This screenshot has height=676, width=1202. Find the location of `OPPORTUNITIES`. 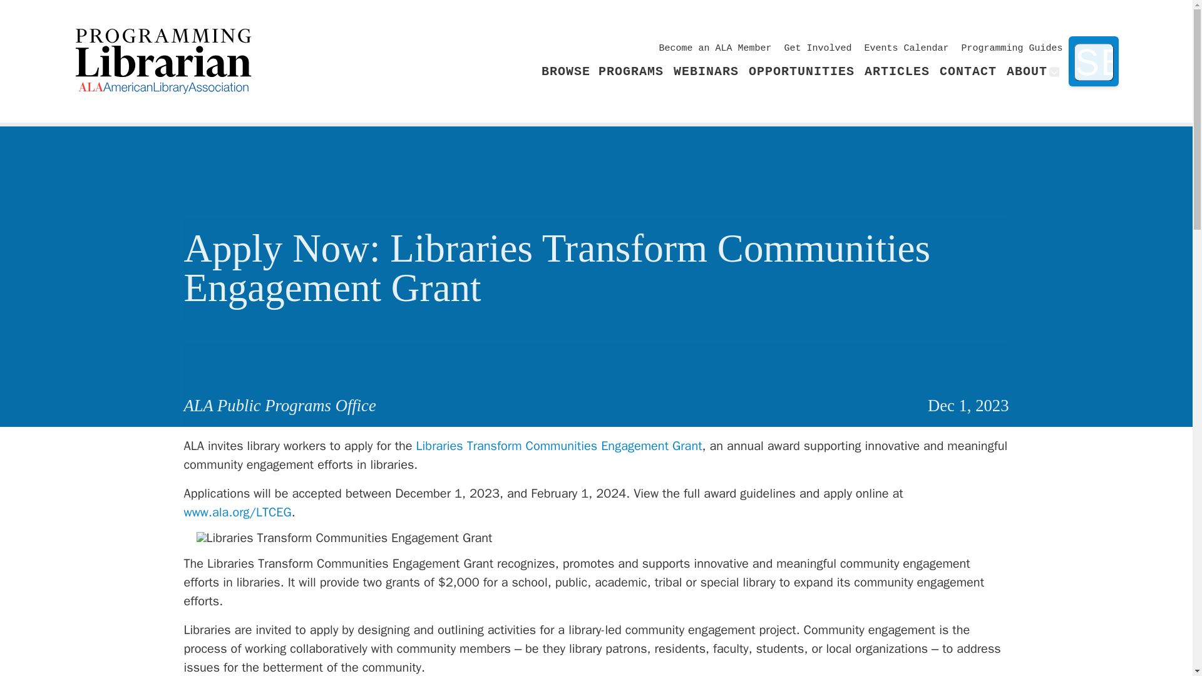

OPPORTUNITIES is located at coordinates (801, 71).